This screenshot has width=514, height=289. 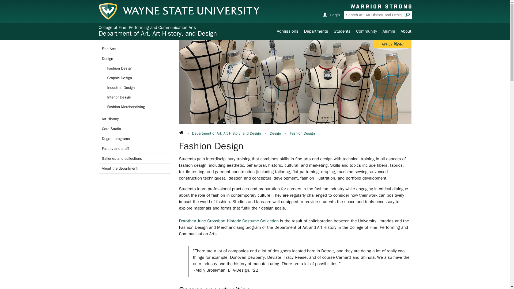 I want to click on Interior Design, so click(x=134, y=97).